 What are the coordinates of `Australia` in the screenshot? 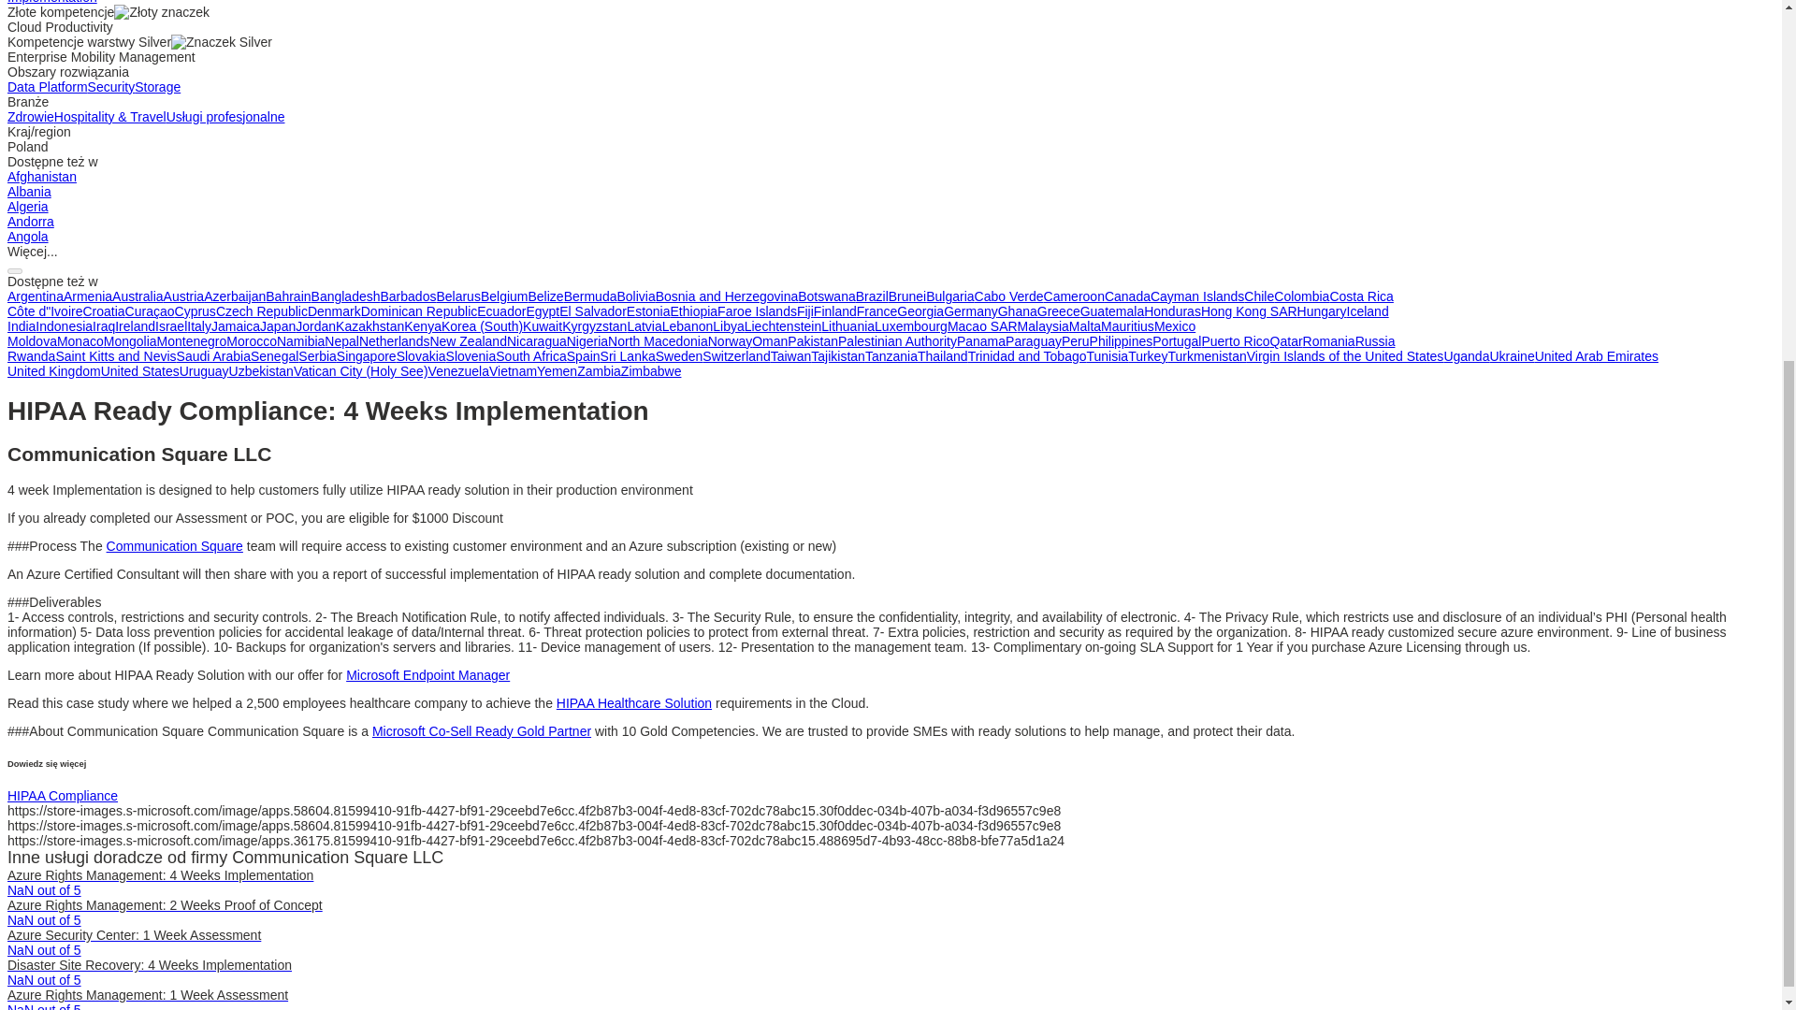 It's located at (137, 296).